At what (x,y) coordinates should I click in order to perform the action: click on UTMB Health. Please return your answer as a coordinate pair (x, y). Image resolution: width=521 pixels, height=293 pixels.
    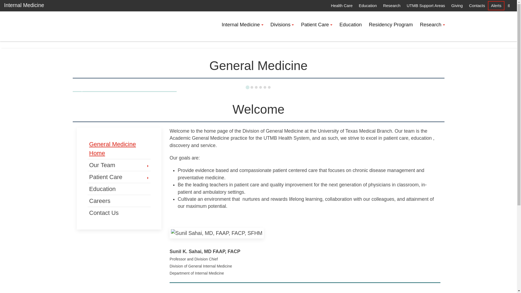
    Looking at the image, I should click on (95, 26).